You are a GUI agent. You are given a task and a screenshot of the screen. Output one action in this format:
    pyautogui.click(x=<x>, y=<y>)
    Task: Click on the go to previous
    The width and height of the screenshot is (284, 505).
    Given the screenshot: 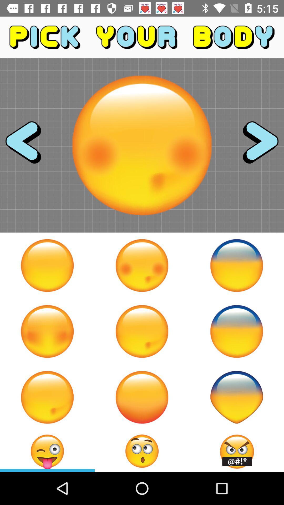 What is the action you would take?
    pyautogui.click(x=28, y=145)
    